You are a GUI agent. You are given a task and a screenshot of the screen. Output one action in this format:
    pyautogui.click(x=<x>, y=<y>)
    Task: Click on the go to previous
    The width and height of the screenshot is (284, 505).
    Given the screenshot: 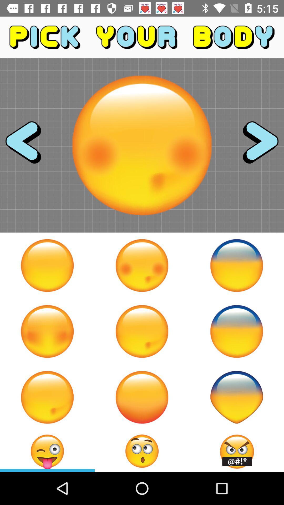 What is the action you would take?
    pyautogui.click(x=28, y=145)
    